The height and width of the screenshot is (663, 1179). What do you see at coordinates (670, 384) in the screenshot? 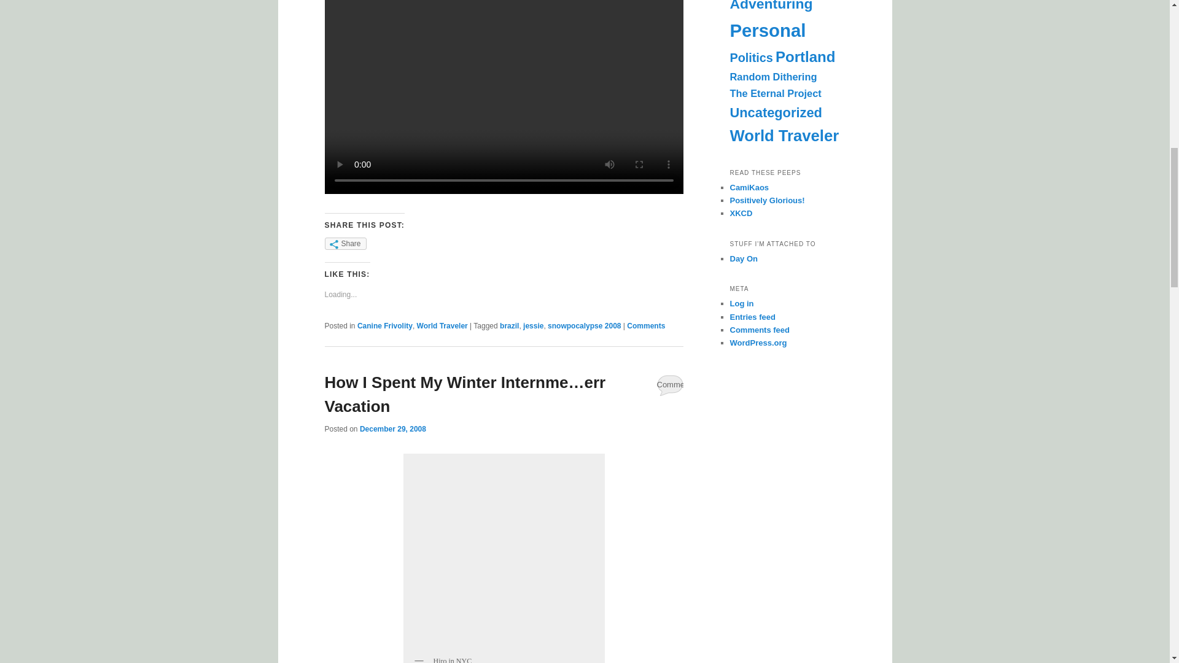
I see `Comments` at bounding box center [670, 384].